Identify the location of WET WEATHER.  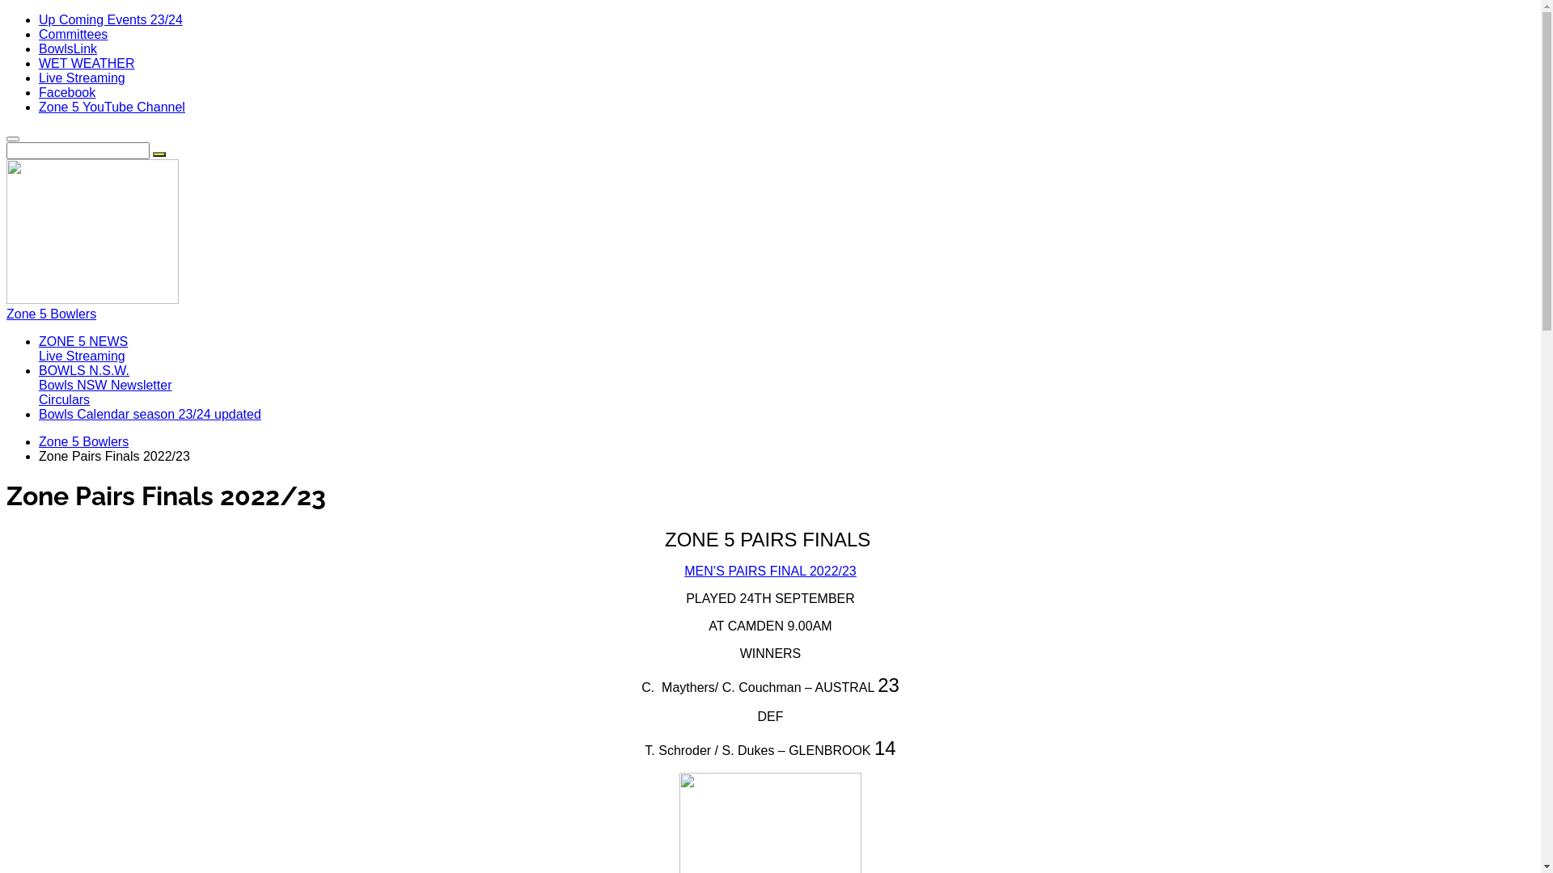
(87, 63).